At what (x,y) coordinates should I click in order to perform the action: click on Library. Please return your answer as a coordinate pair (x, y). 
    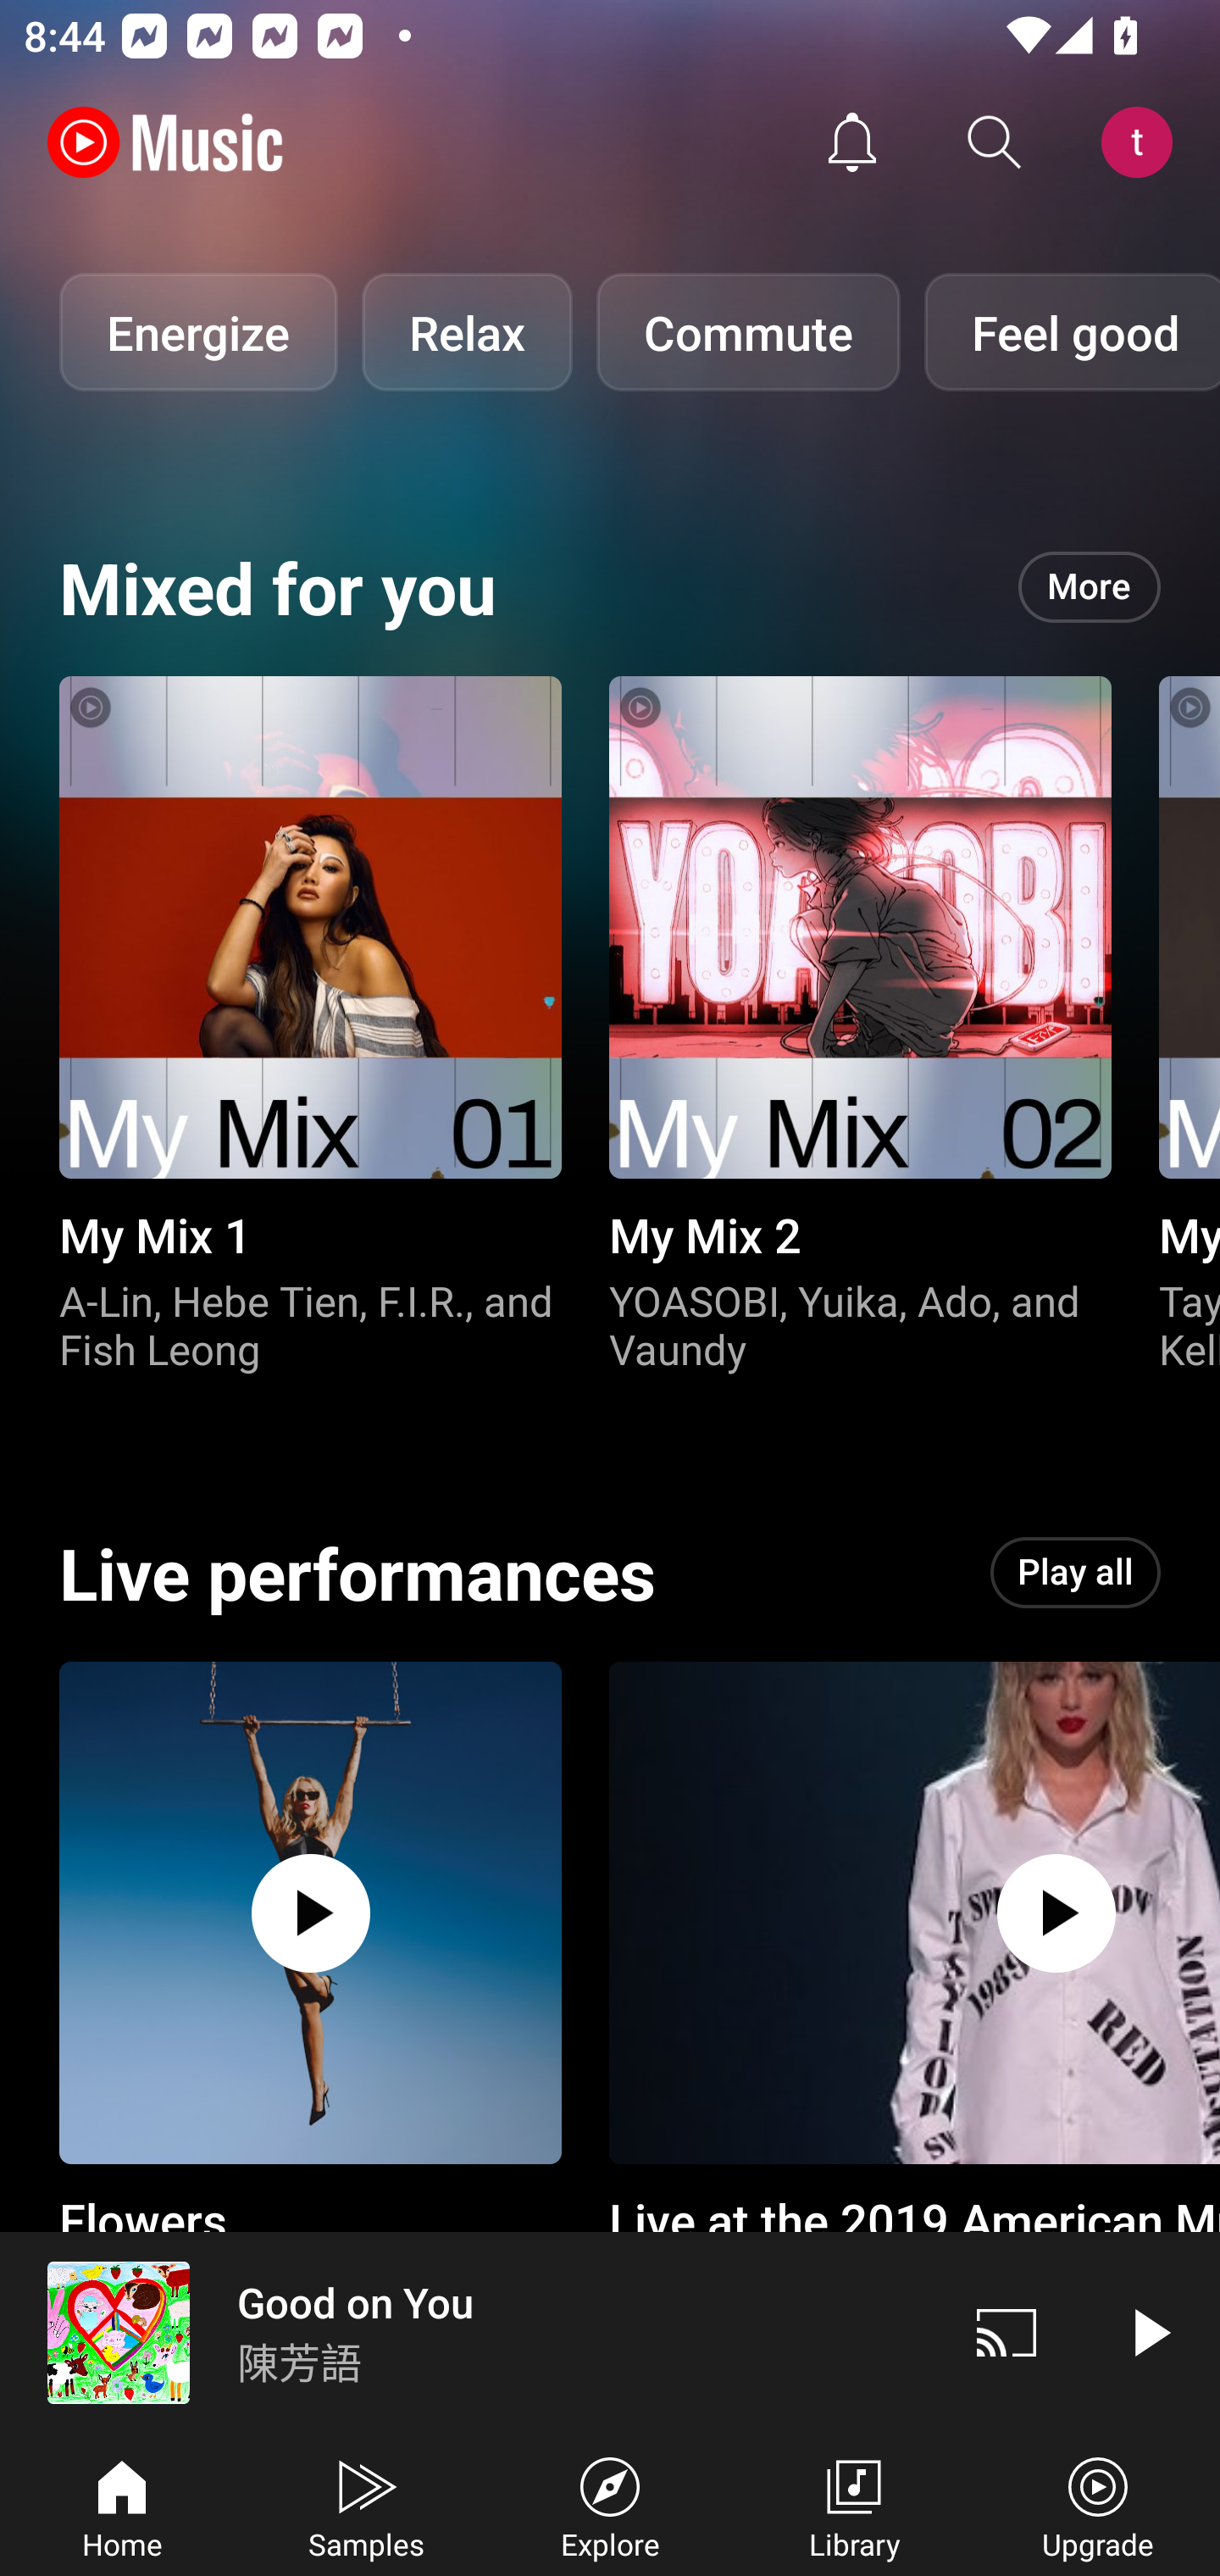
    Looking at the image, I should click on (854, 2505).